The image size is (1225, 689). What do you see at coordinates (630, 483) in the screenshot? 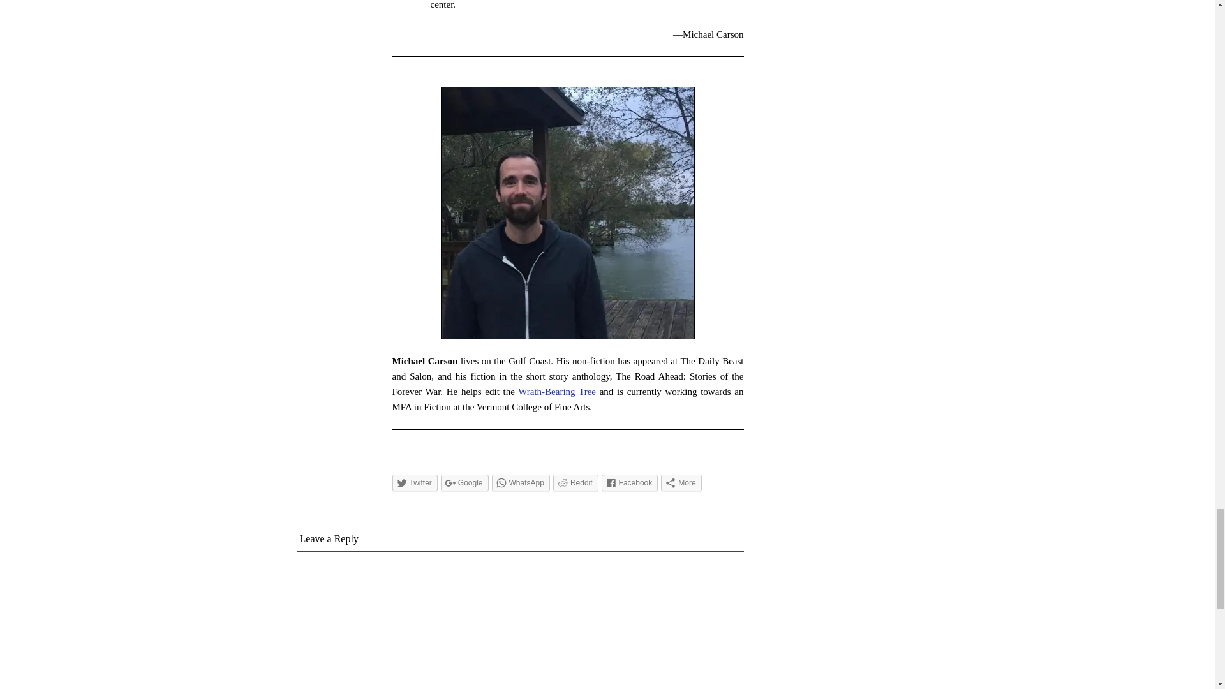
I see `Click to share on Facebook` at bounding box center [630, 483].